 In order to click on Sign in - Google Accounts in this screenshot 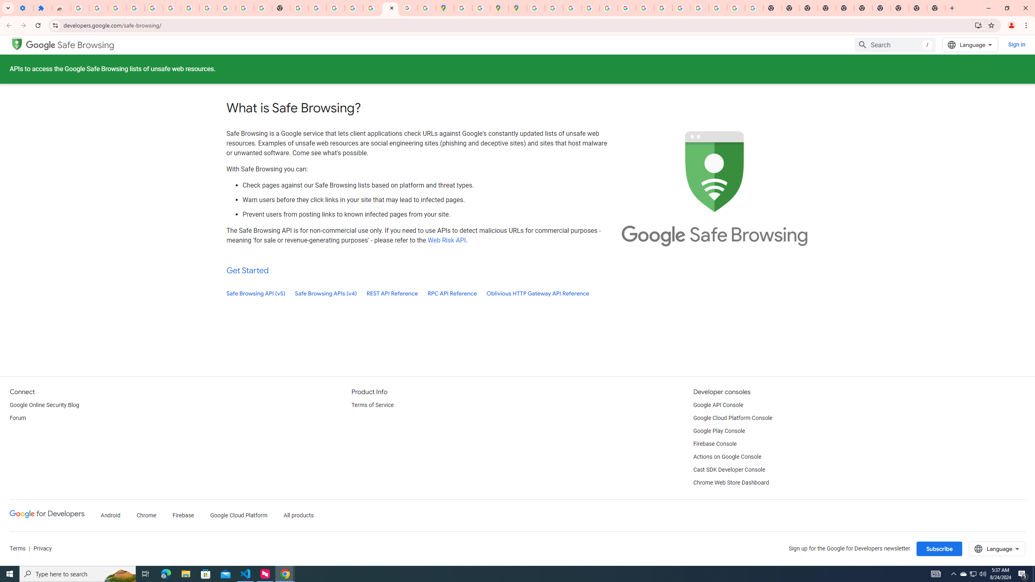, I will do `click(80, 8)`.